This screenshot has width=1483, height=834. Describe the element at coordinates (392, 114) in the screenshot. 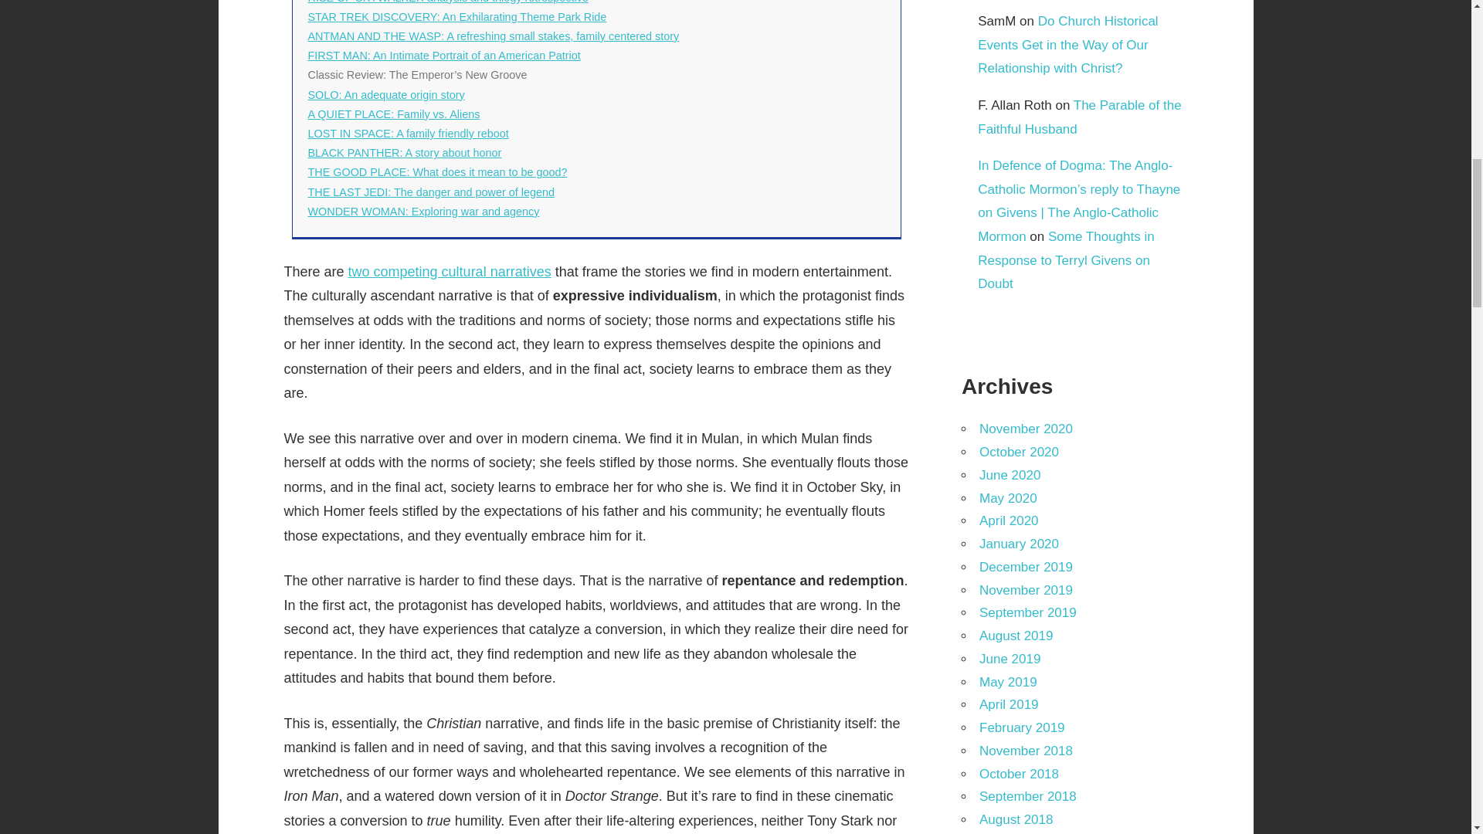

I see `A QUIET PLACE: Family vs. Aliens` at that location.